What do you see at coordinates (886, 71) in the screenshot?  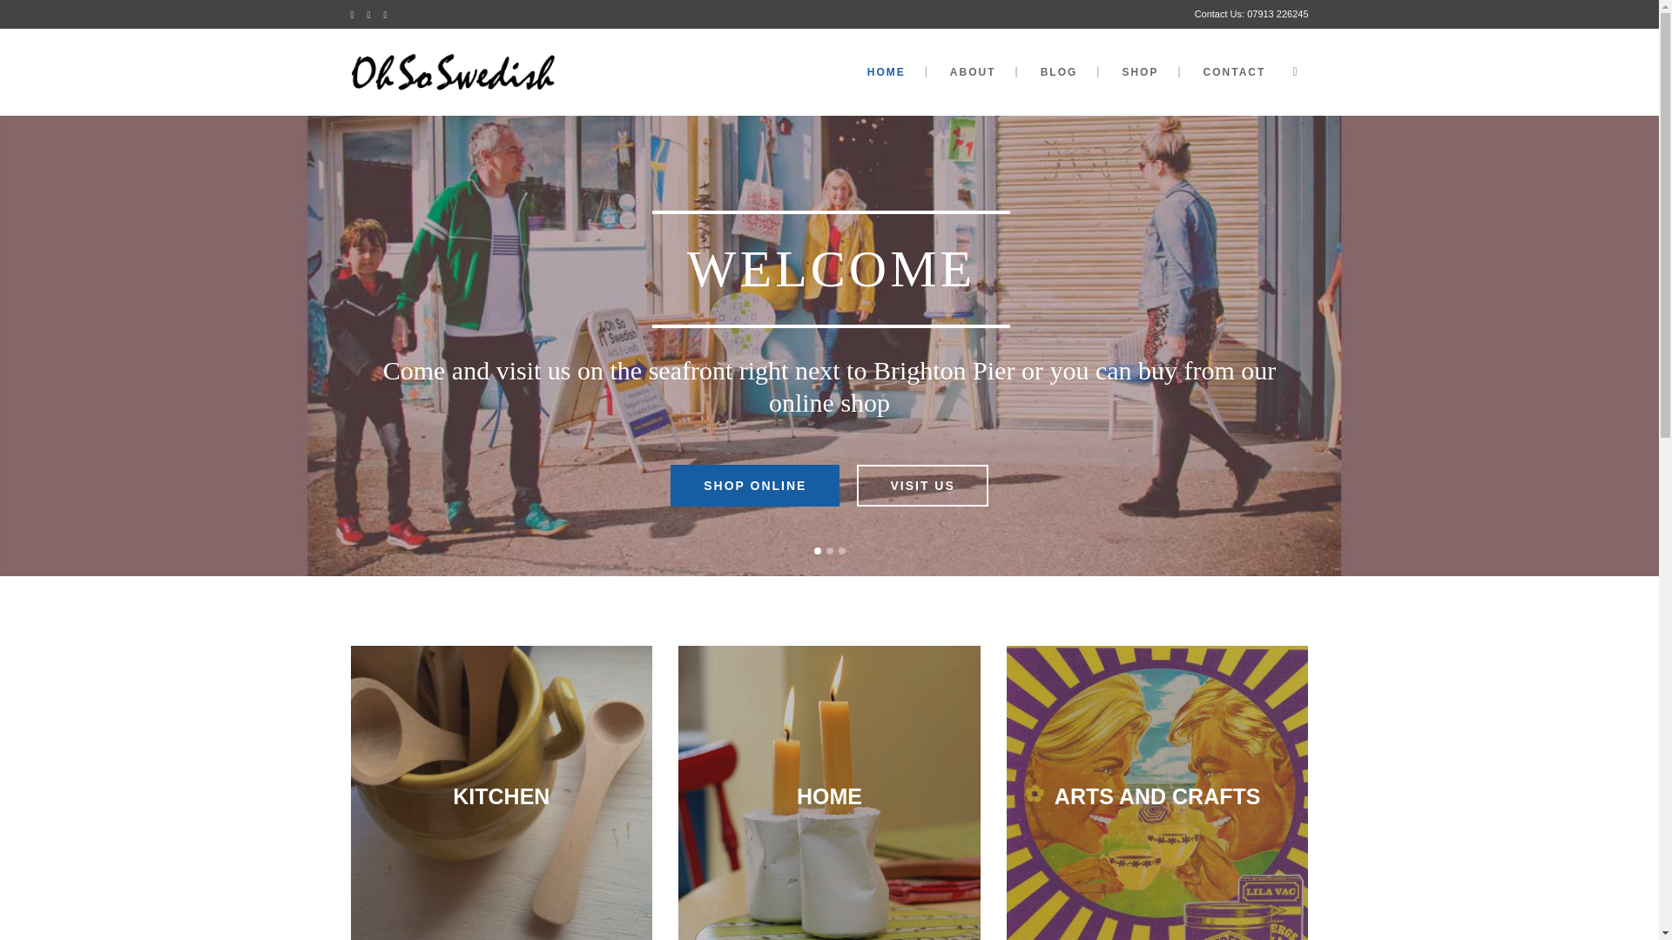 I see `HOME` at bounding box center [886, 71].